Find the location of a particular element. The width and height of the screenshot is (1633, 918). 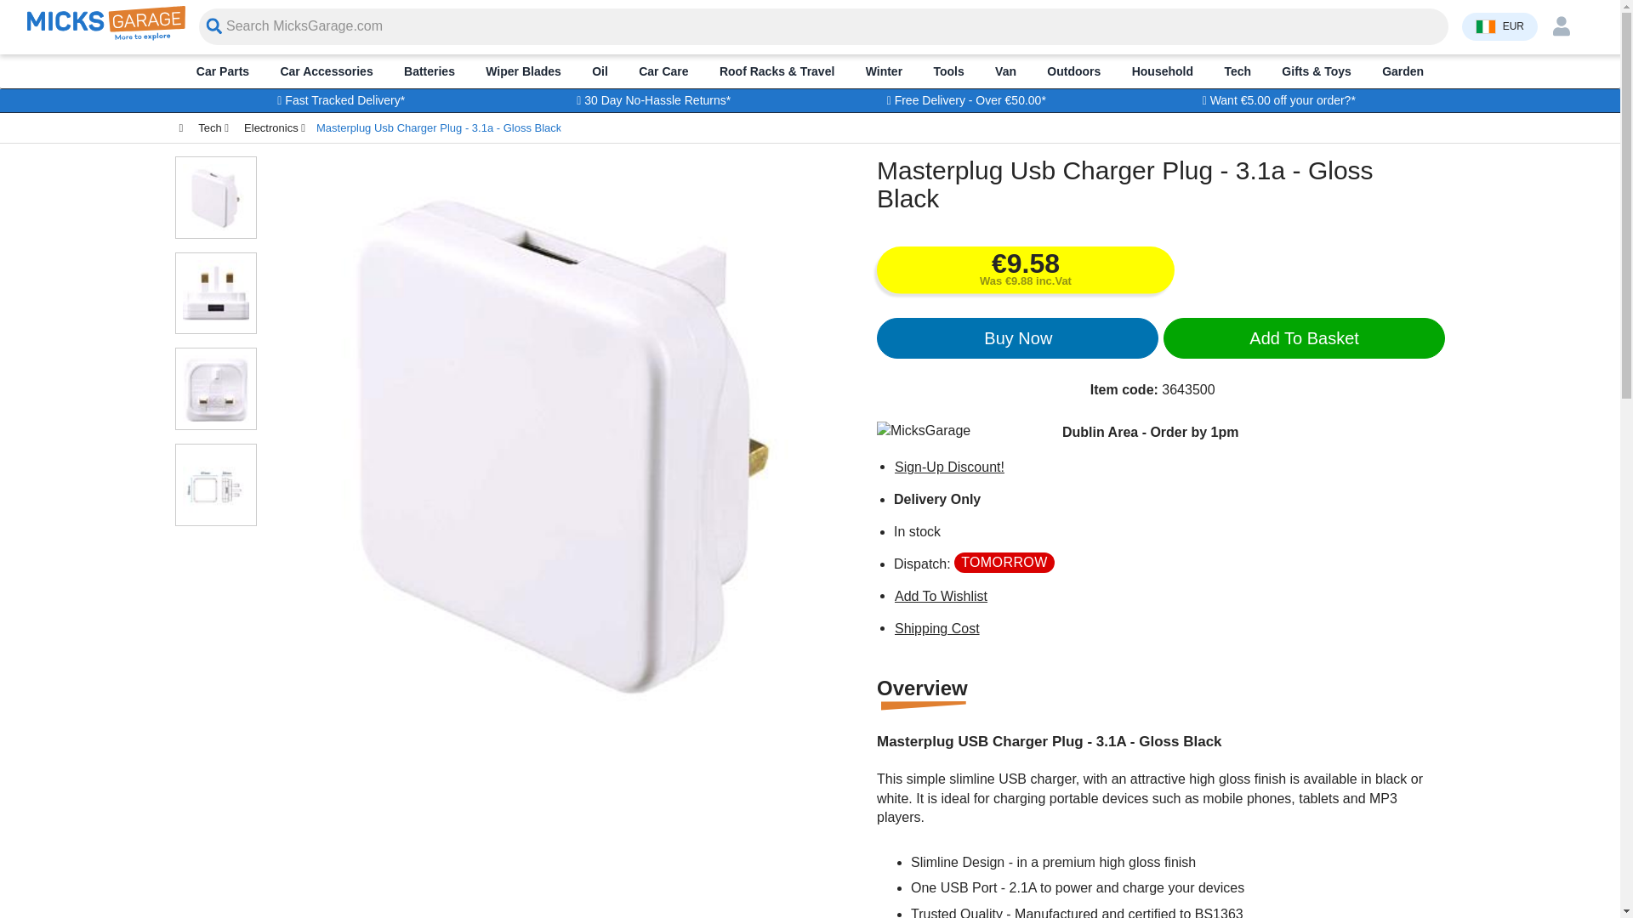

Outdoors is located at coordinates (1073, 71).